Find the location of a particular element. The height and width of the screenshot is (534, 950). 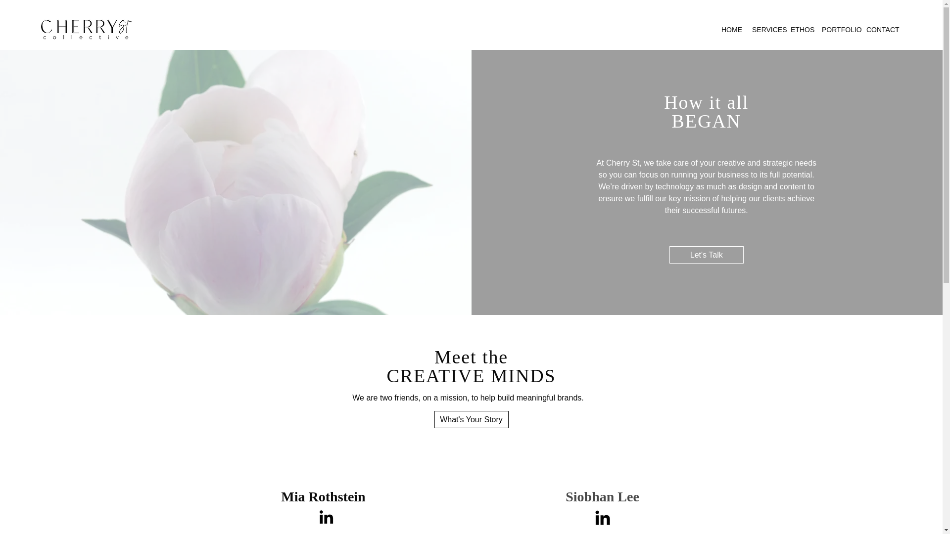

Let's Talk is located at coordinates (707, 255).